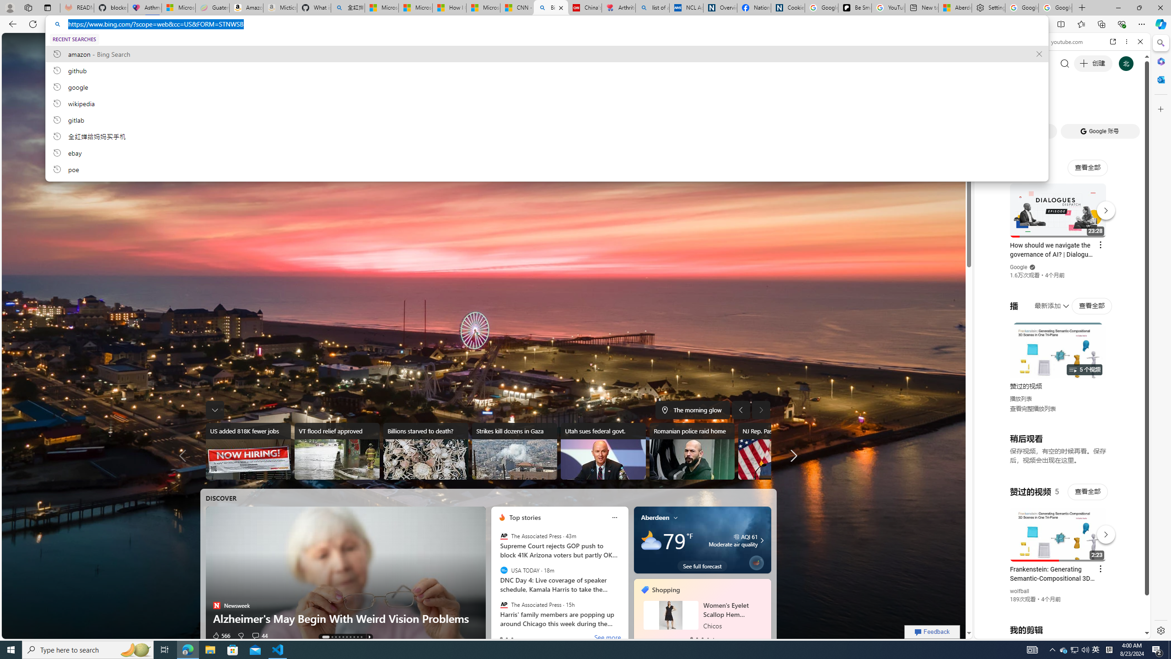  I want to click on Previous image, so click(741, 410).